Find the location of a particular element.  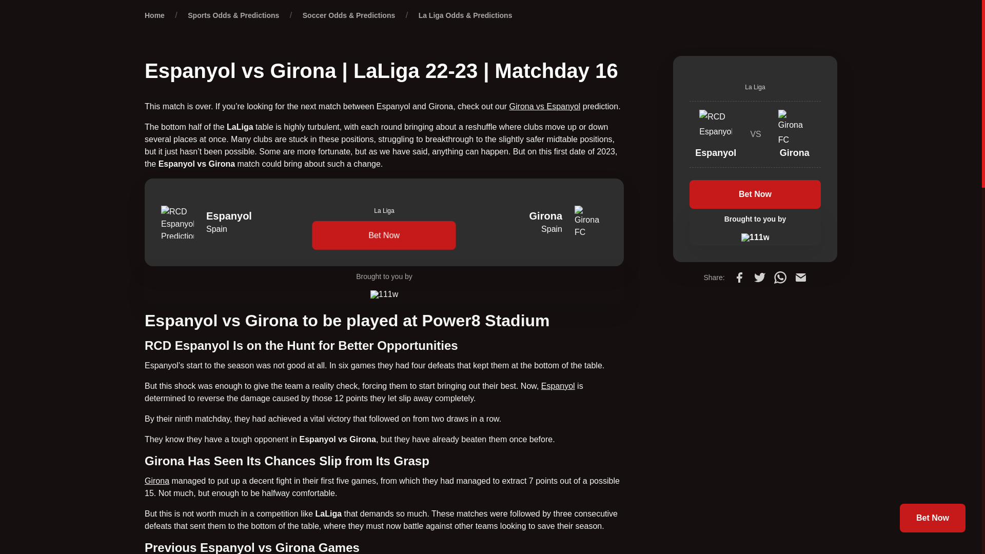

Girona vs Espanyol is located at coordinates (545, 106).